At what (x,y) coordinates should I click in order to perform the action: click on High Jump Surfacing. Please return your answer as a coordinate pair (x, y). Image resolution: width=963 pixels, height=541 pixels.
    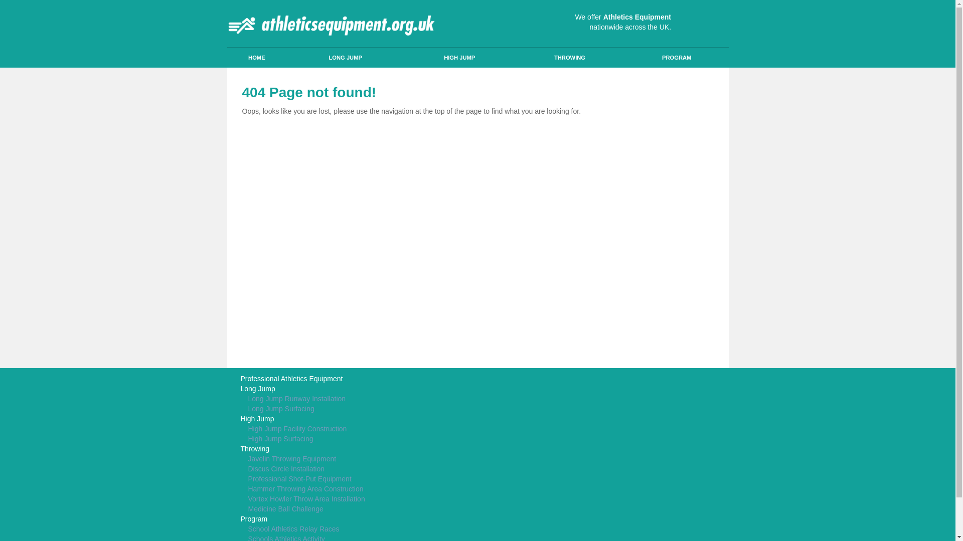
    Looking at the image, I should click on (396, 439).